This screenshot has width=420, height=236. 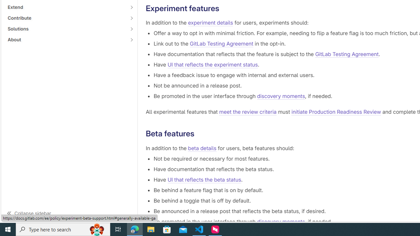 I want to click on UI that reflects the experiment status, so click(x=212, y=65).